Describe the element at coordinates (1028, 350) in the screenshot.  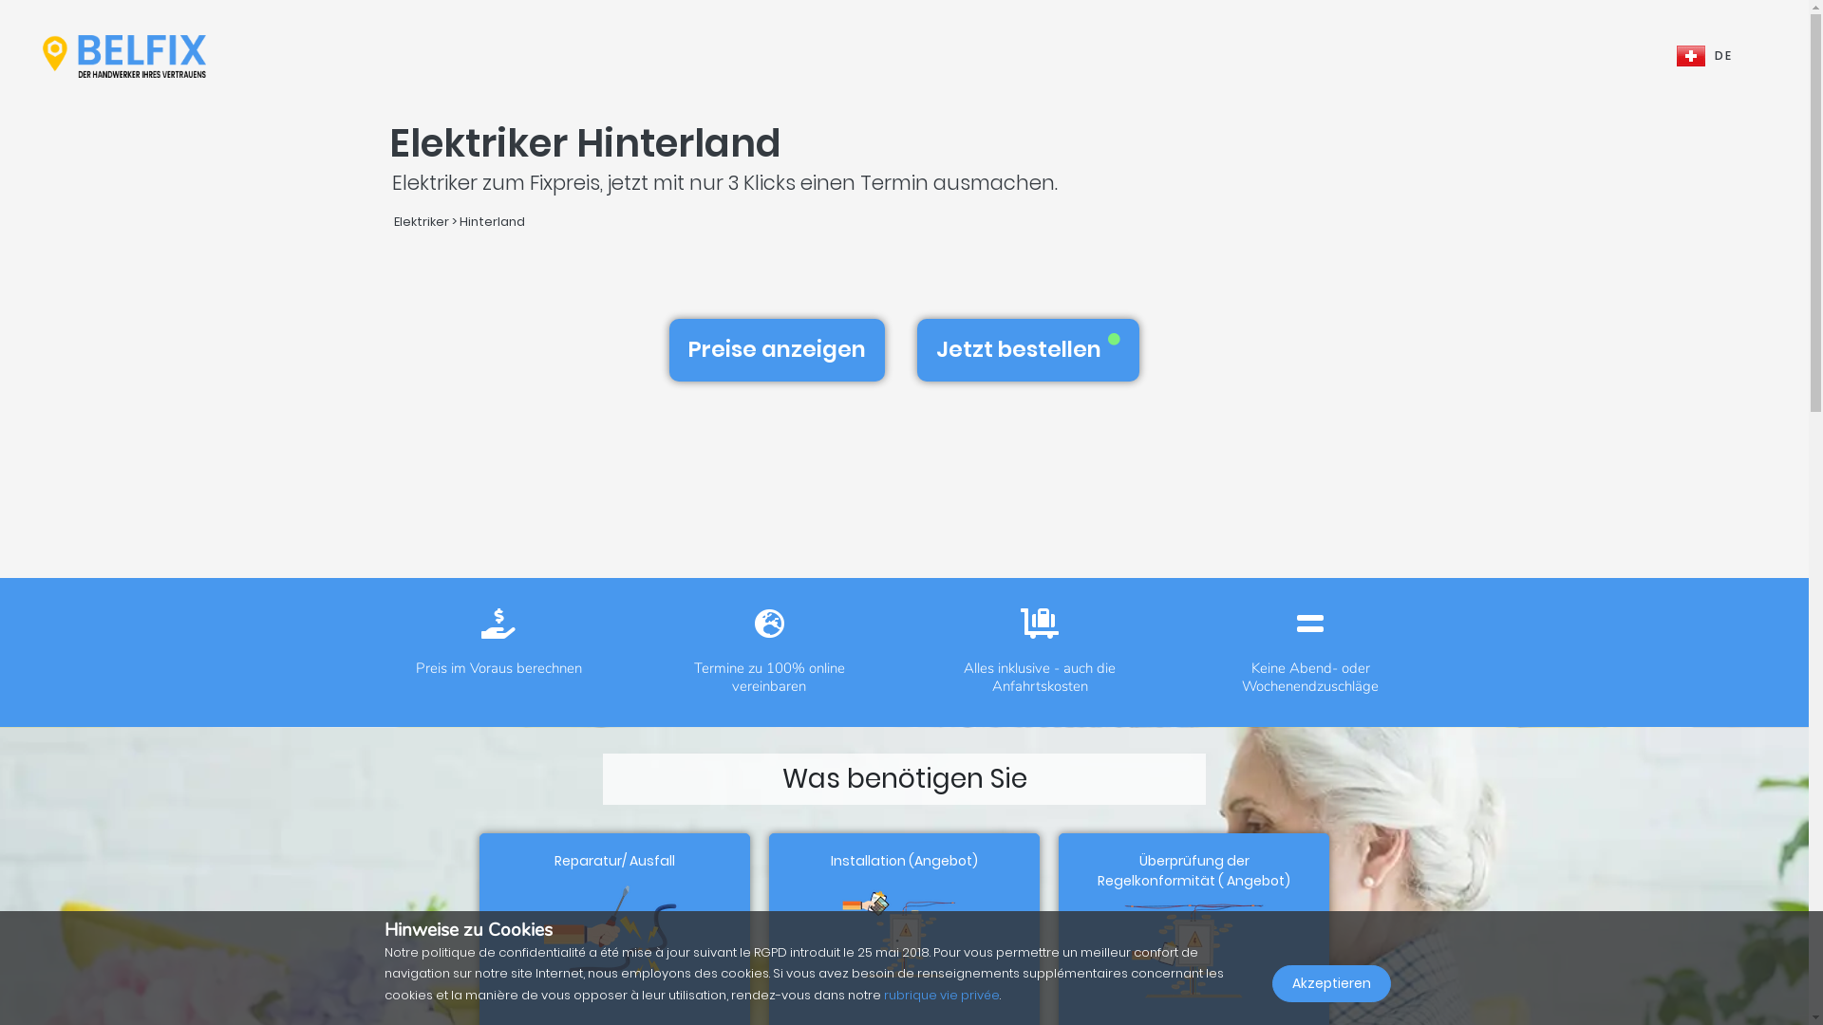
I see `Jetzt bestellen` at that location.